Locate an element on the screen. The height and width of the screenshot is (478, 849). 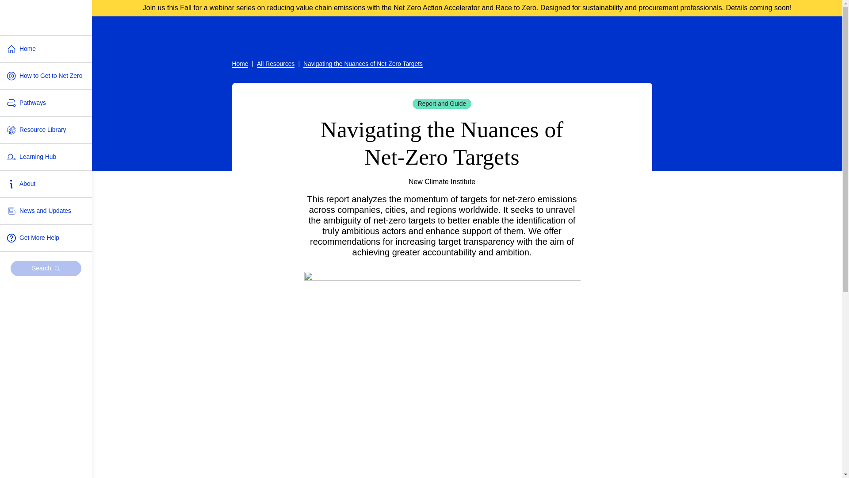
News and Updates is located at coordinates (46, 211).